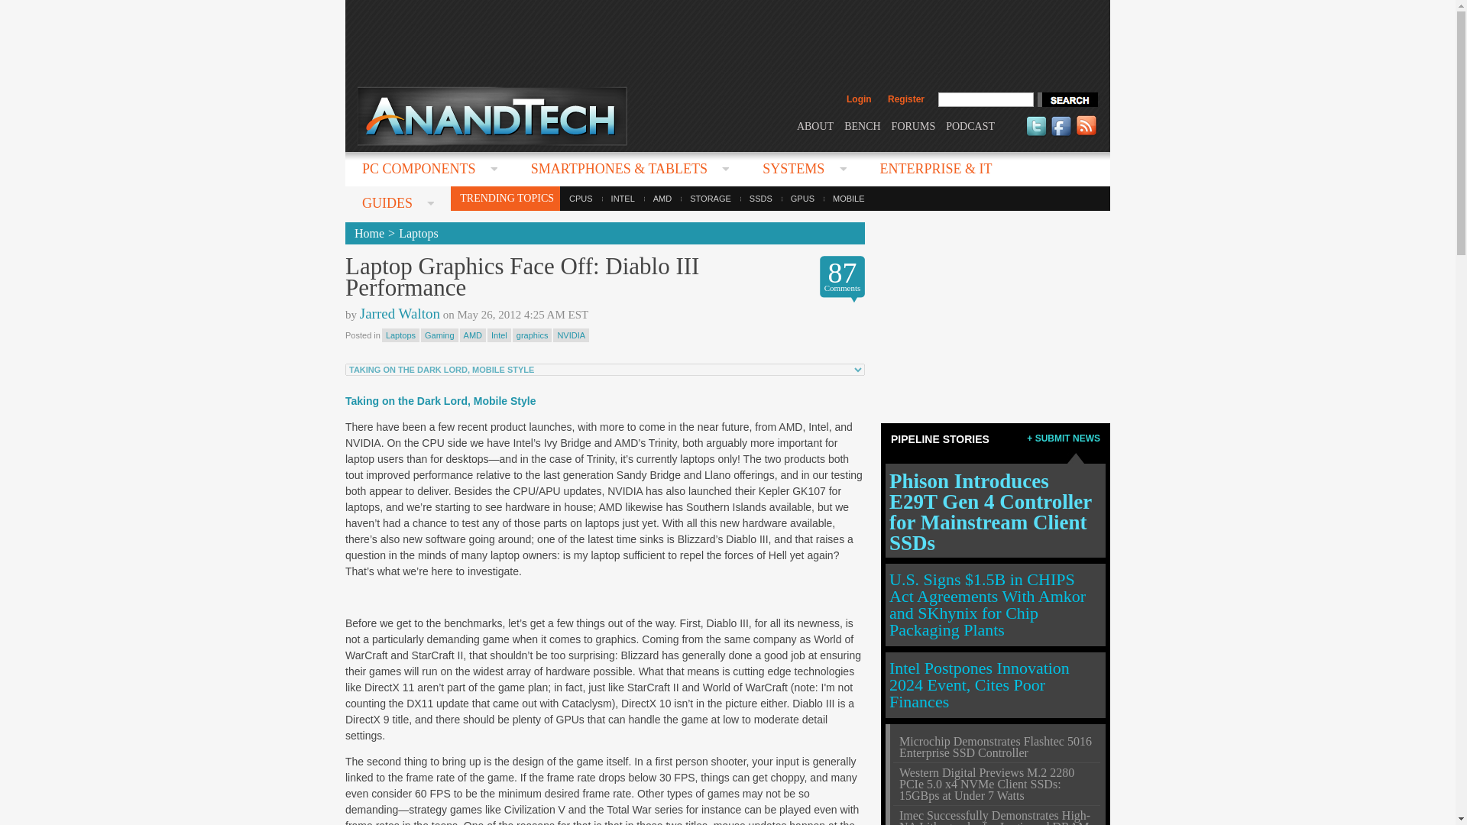 The width and height of the screenshot is (1467, 825). I want to click on ABOUT, so click(814, 125).